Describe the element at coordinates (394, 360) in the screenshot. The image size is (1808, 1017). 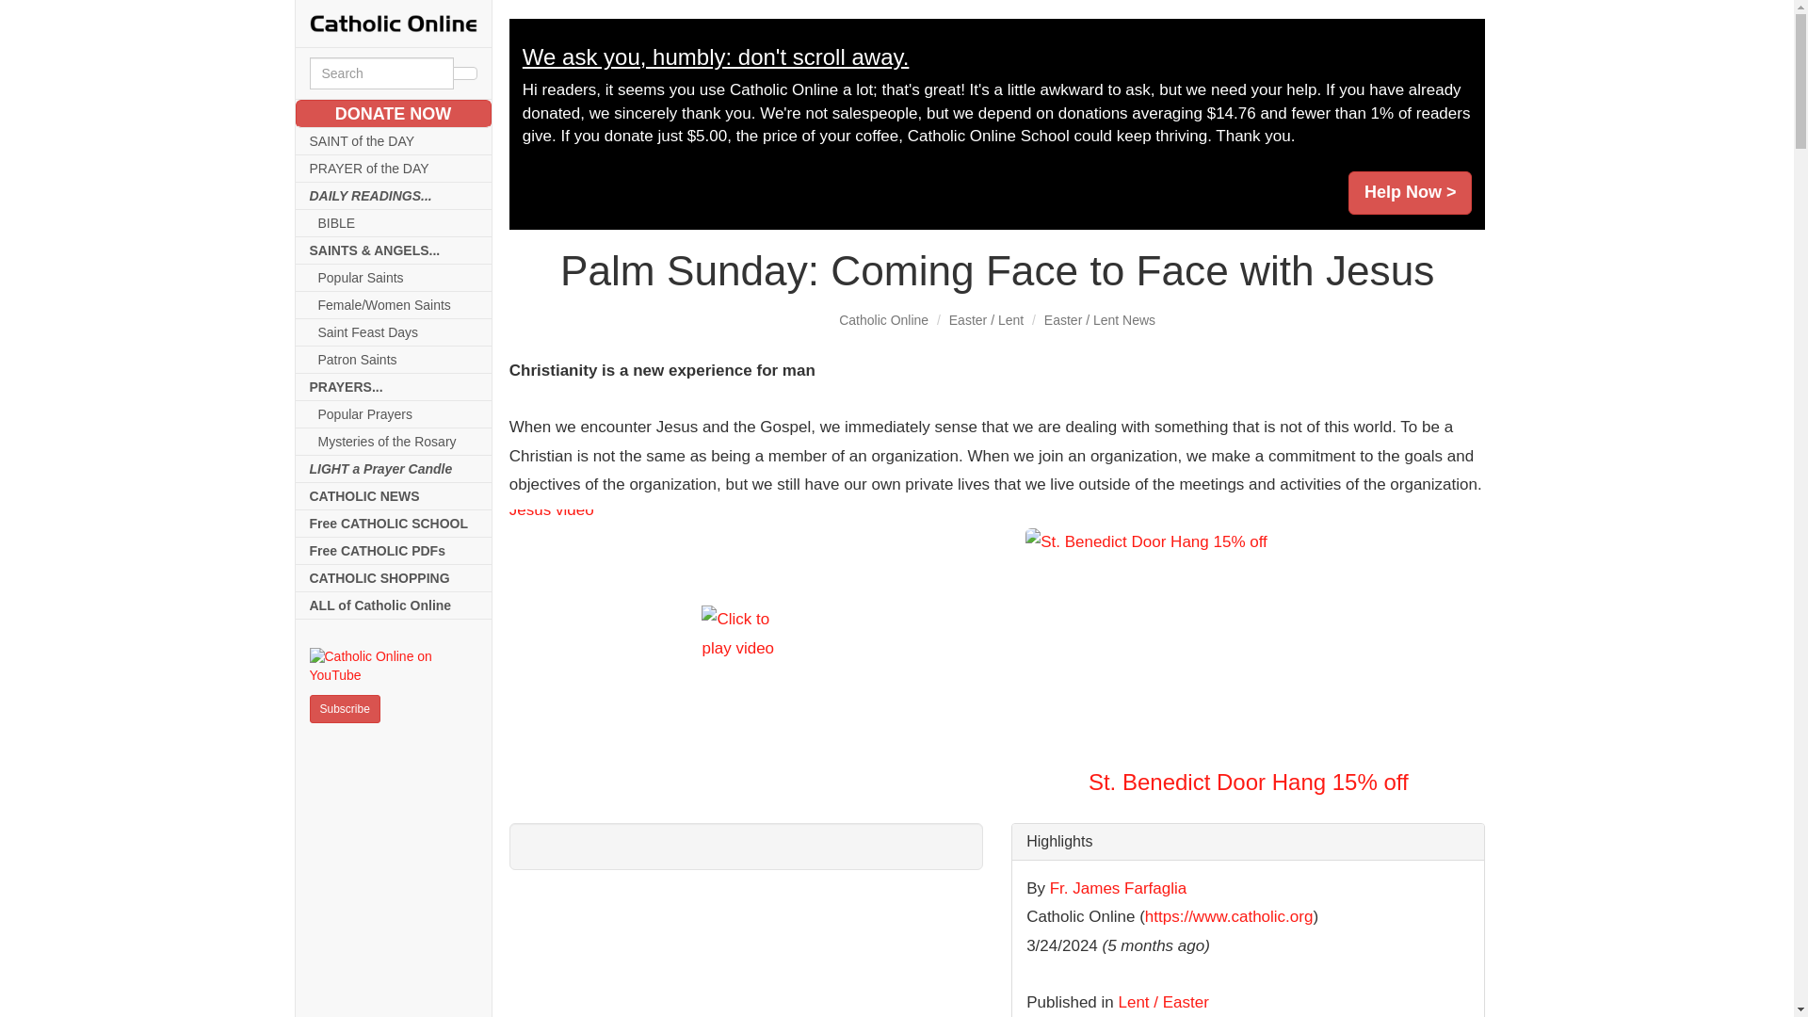
I see `Patron Saints` at that location.